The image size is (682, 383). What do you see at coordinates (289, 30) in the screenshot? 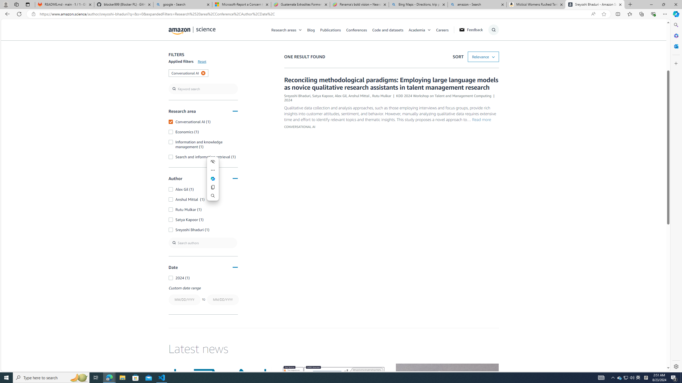
I see `Research areas` at bounding box center [289, 30].